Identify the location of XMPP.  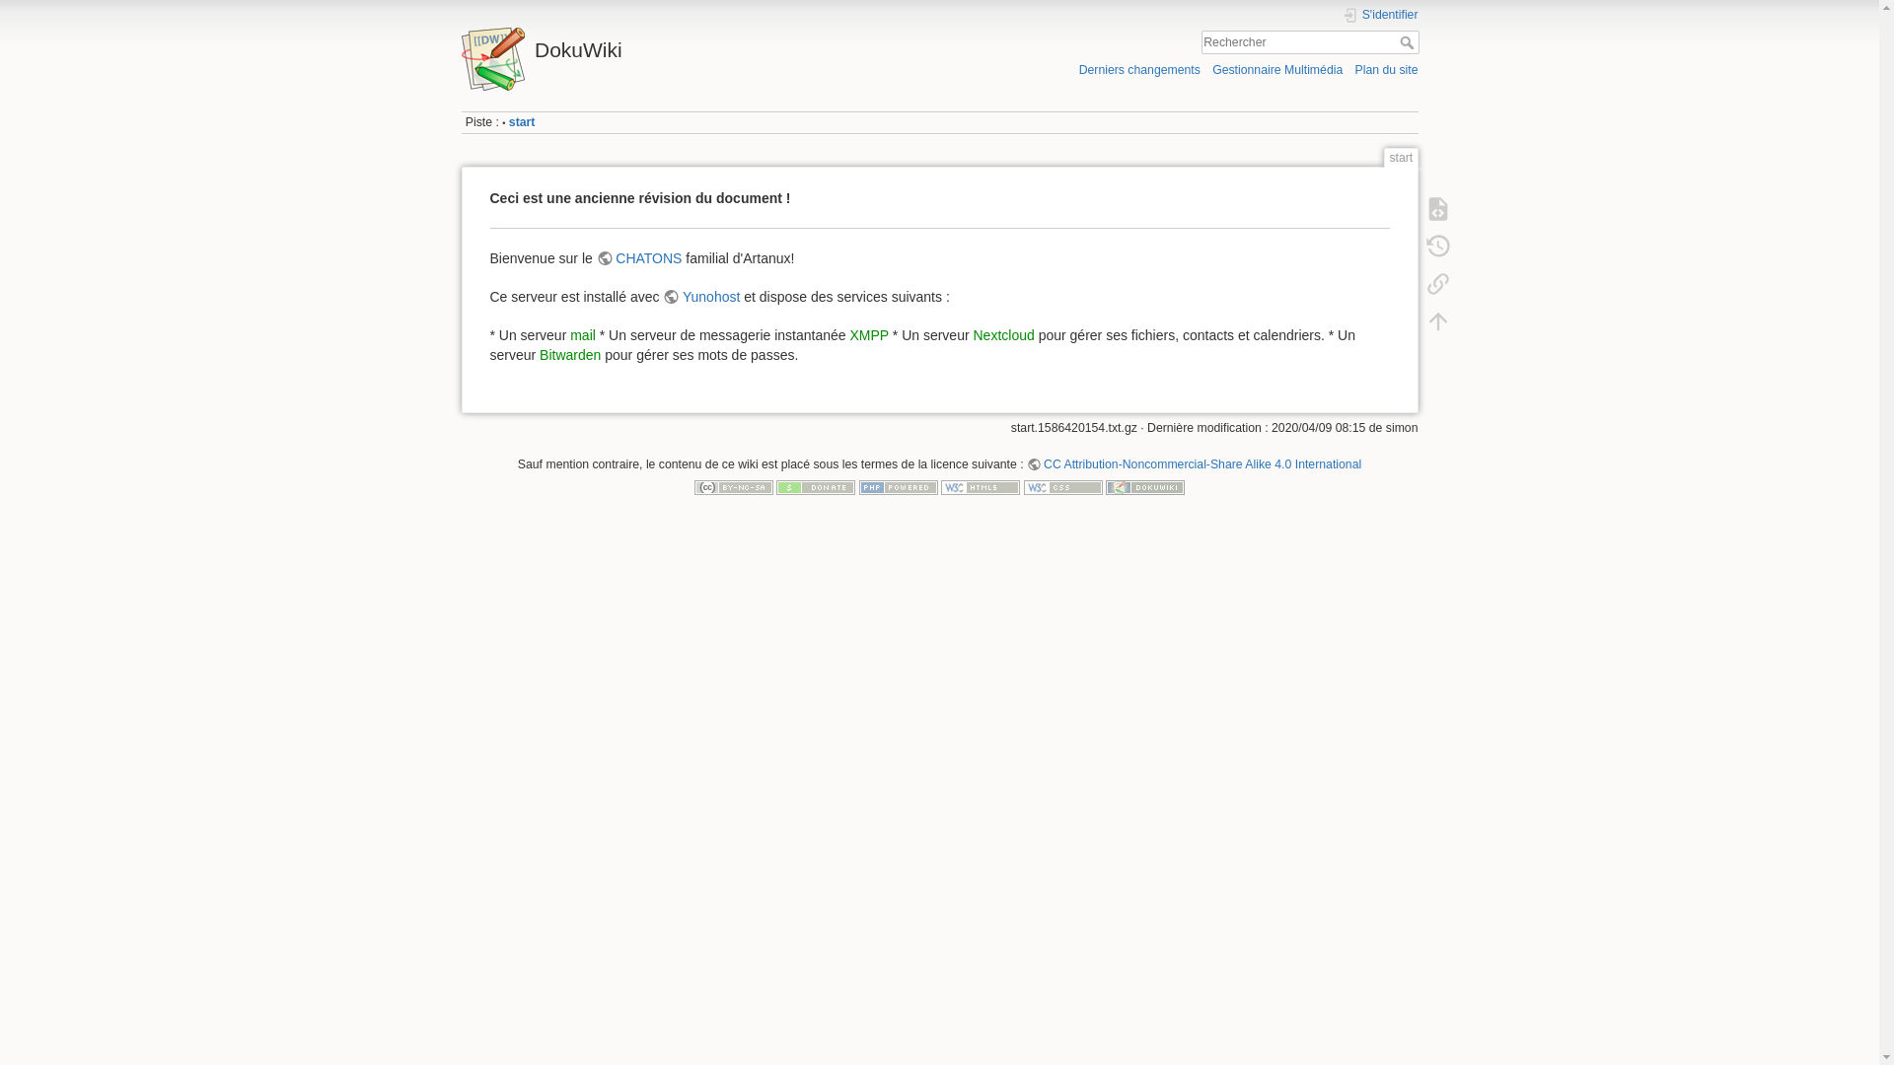
(868, 335).